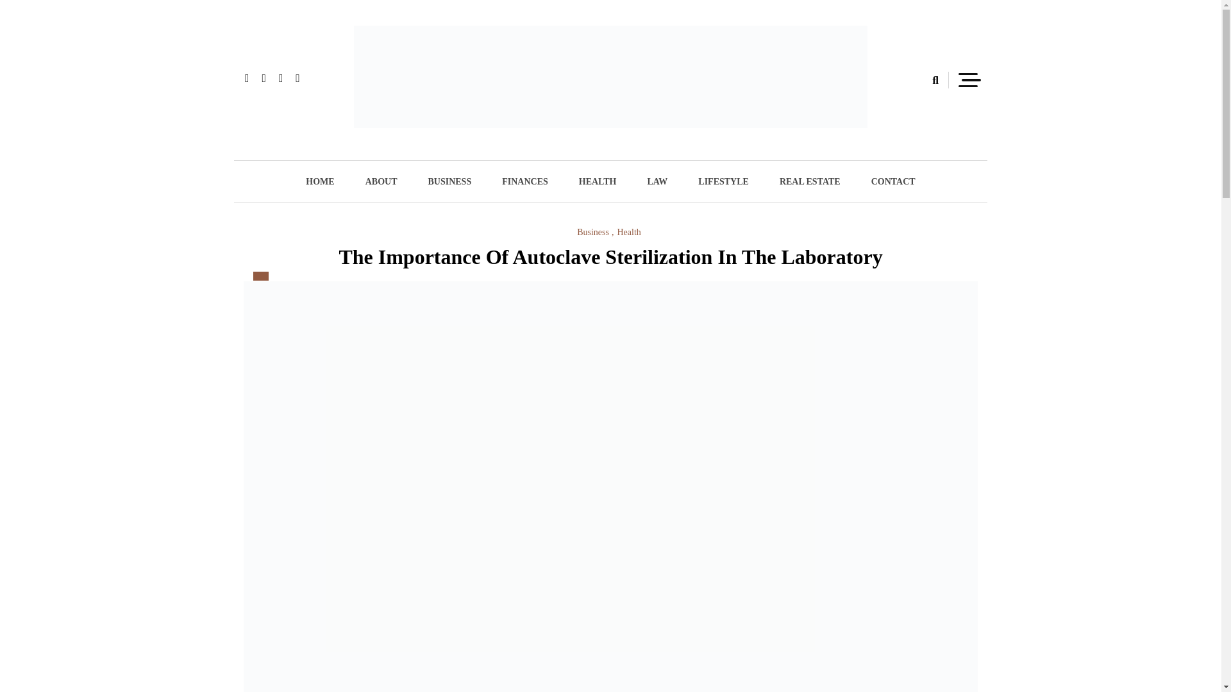  I want to click on LAW, so click(657, 181).